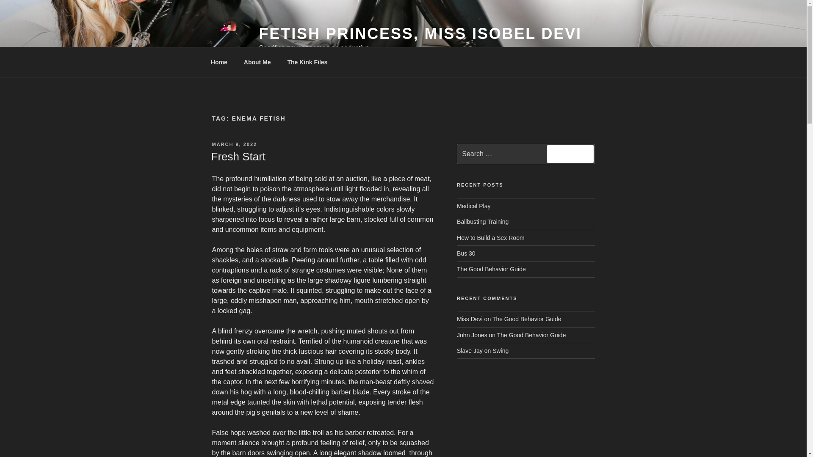 The width and height of the screenshot is (813, 457). Describe the element at coordinates (490, 238) in the screenshot. I see `How to Build a Sex Room` at that location.